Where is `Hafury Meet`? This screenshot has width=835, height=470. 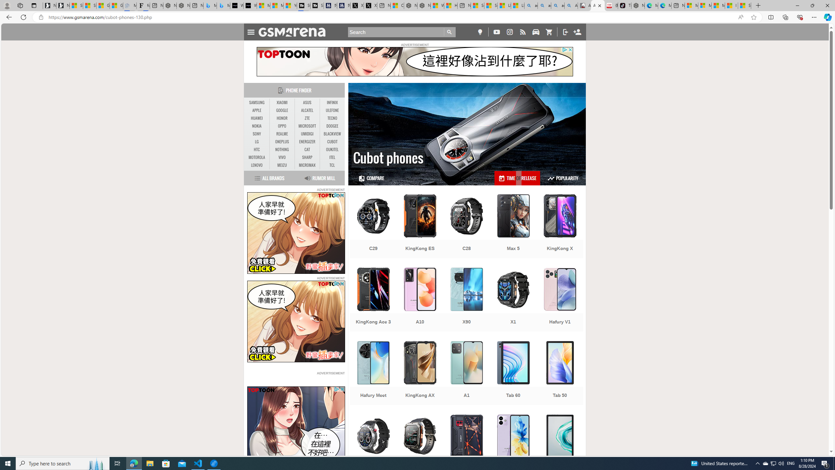
Hafury Meet is located at coordinates (373, 374).